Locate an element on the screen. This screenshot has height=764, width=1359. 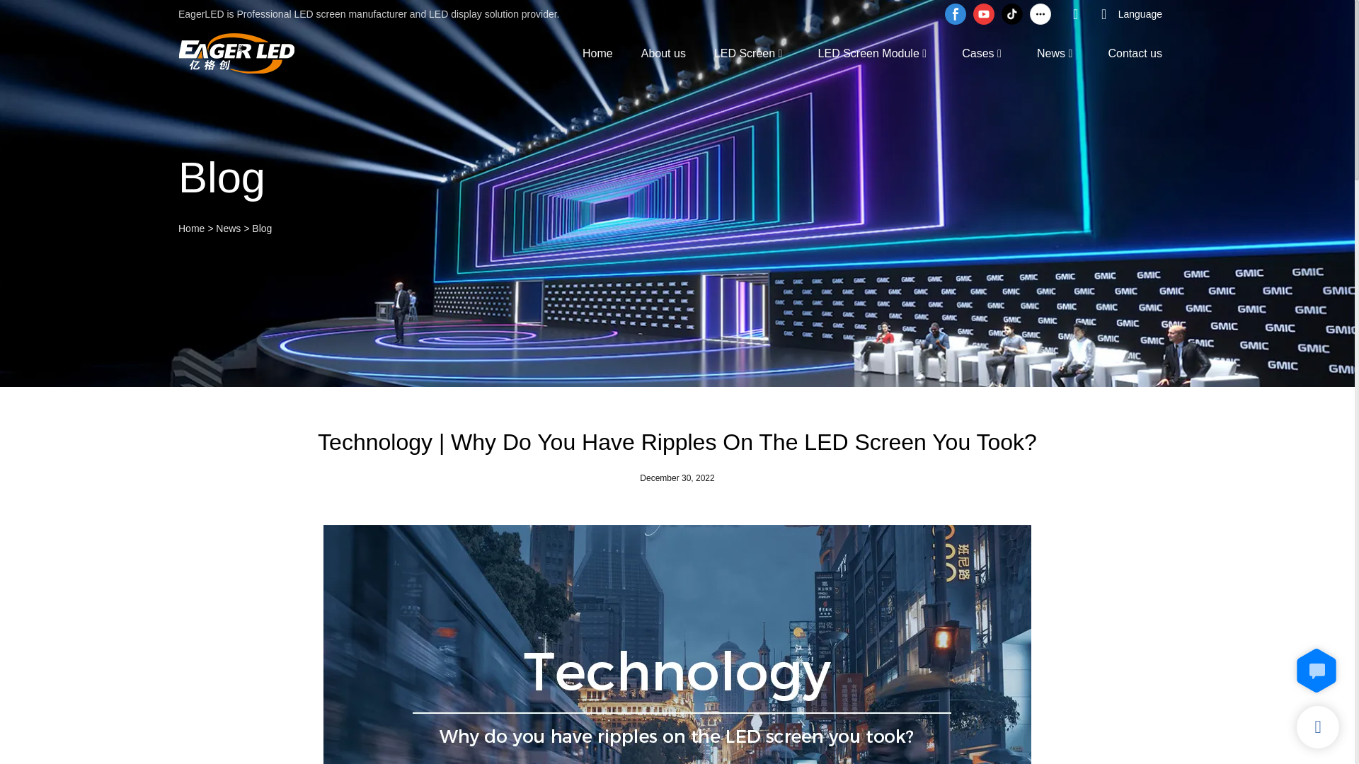
Home is located at coordinates (597, 52).